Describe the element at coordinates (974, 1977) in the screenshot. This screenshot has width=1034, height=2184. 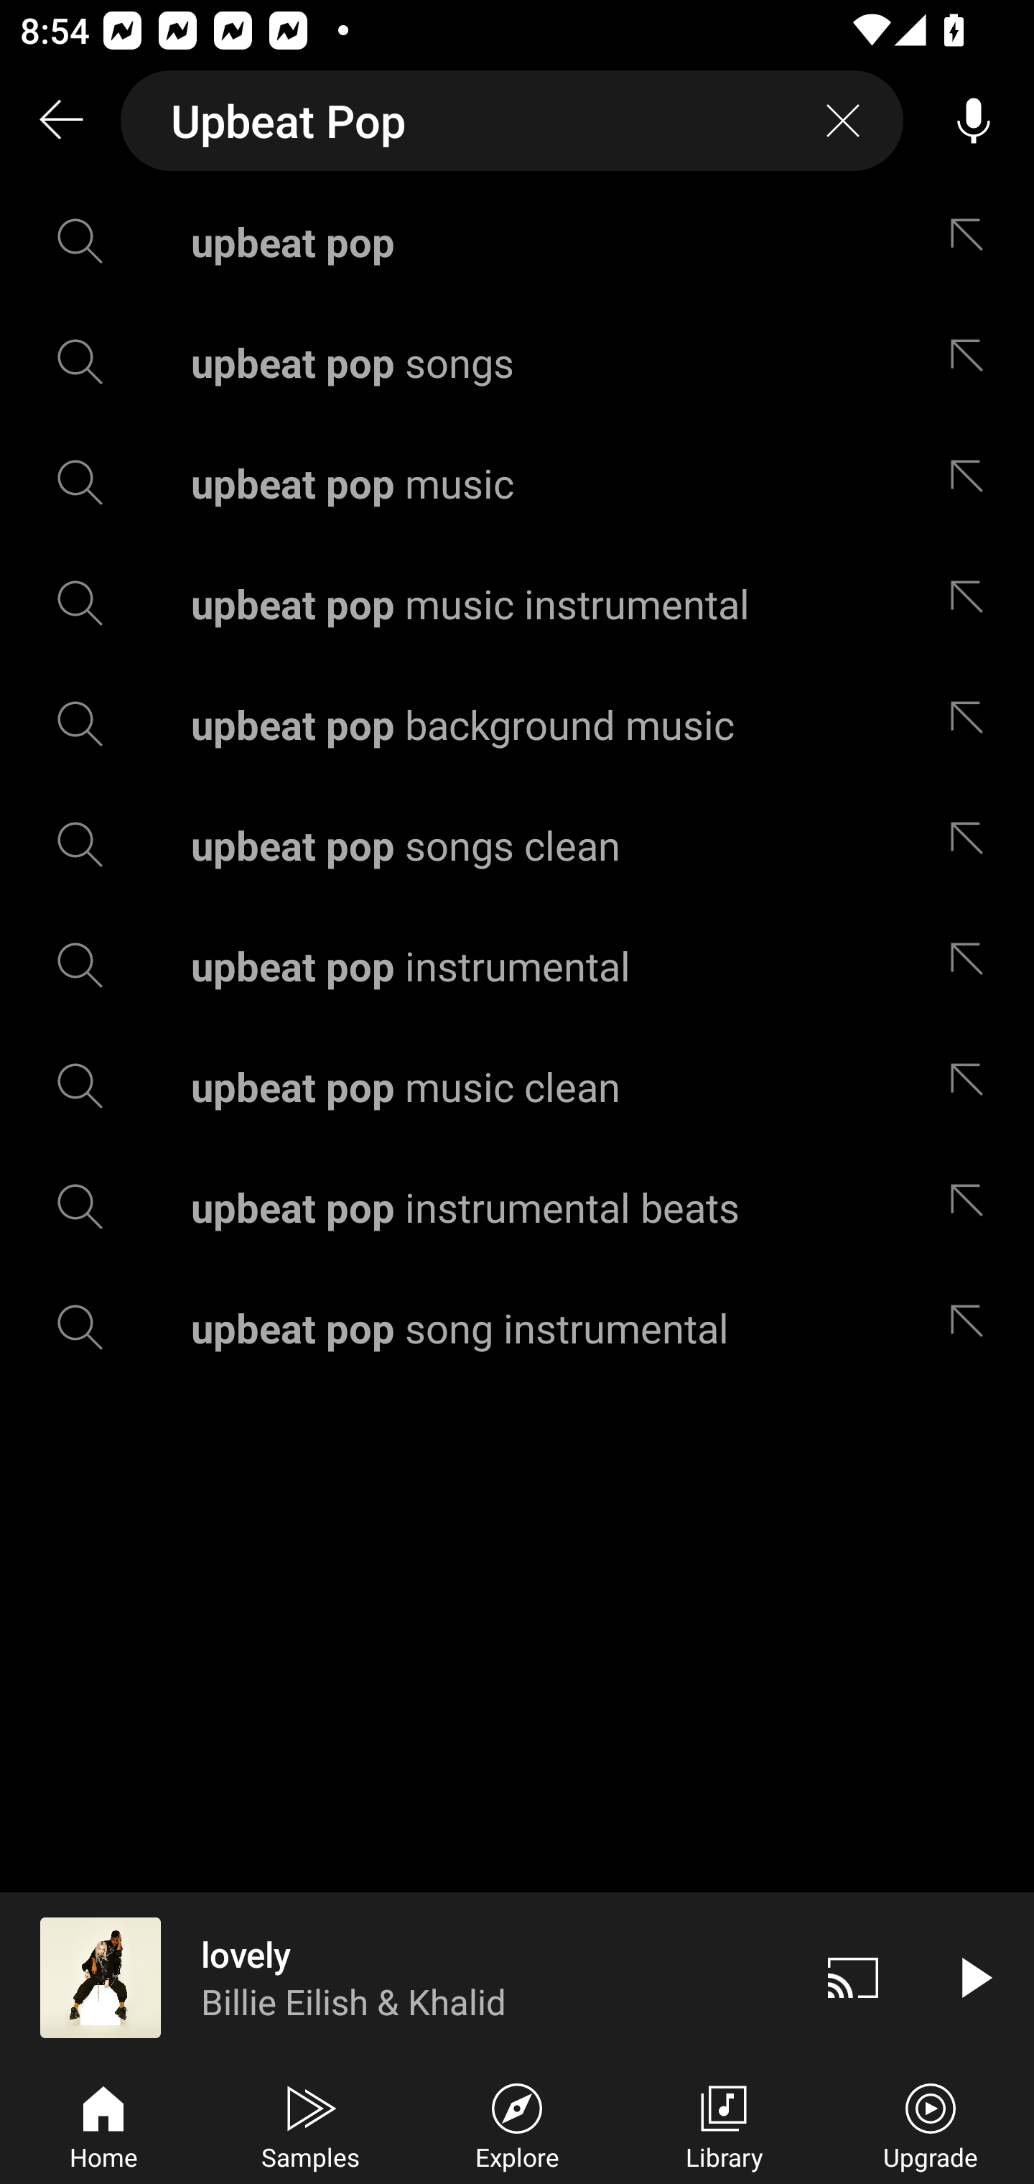
I see `Play video` at that location.